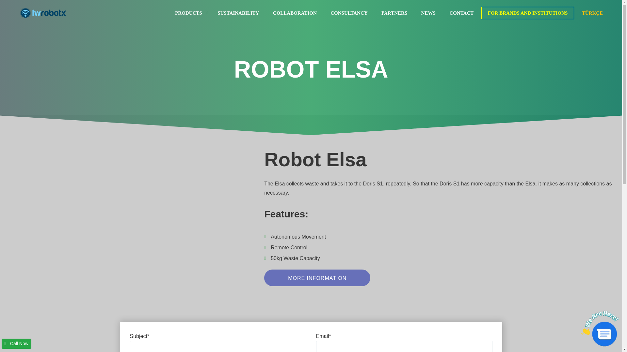 The width and height of the screenshot is (627, 352). What do you see at coordinates (238, 13) in the screenshot?
I see `SUSTAINABILITY` at bounding box center [238, 13].